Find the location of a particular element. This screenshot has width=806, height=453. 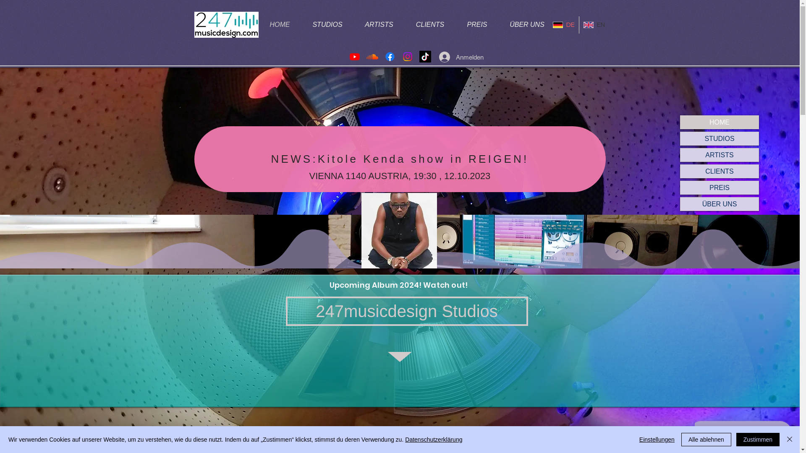

HOME is located at coordinates (720, 122).